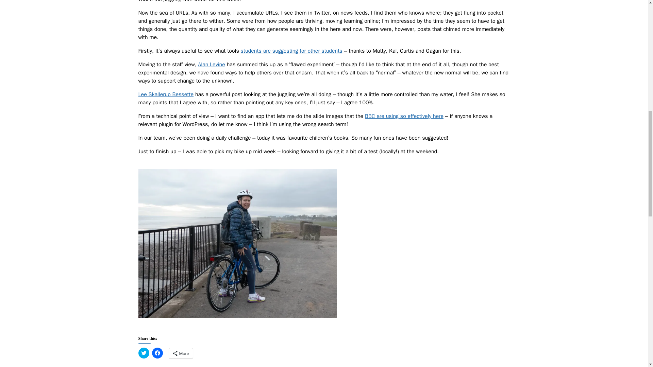 This screenshot has width=653, height=367. Describe the element at coordinates (212, 65) in the screenshot. I see `Alan Levine` at that location.